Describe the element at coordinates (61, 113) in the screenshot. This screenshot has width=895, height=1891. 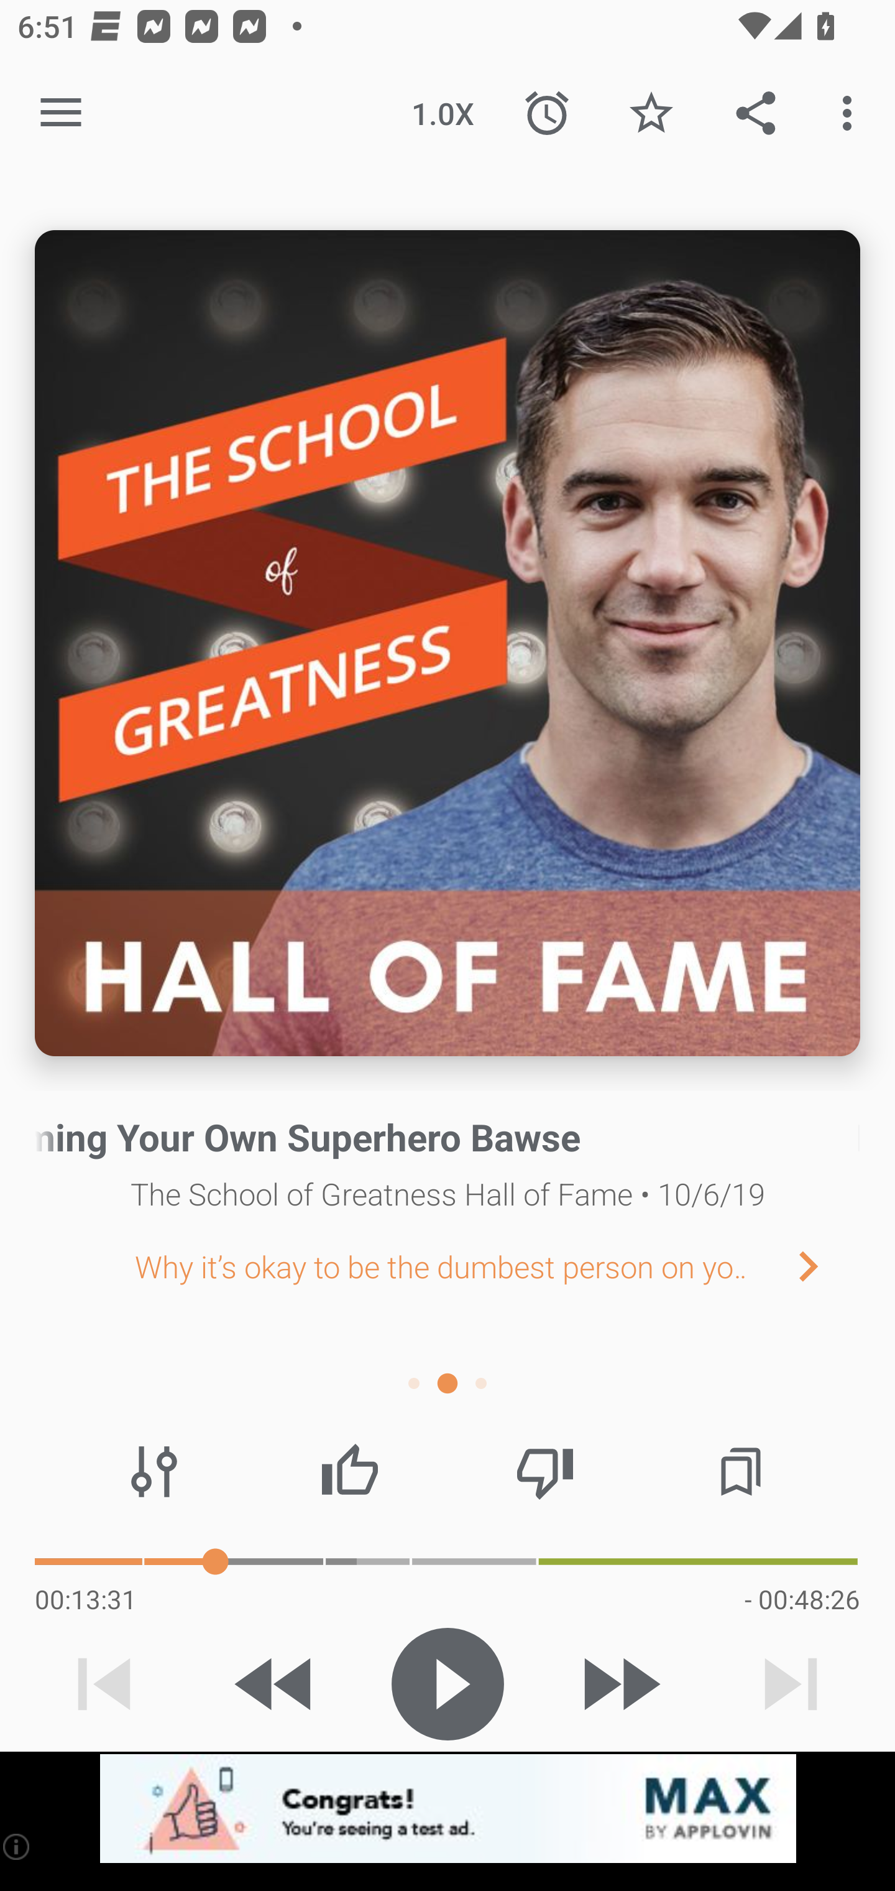
I see `Open navigation sidebar` at that location.